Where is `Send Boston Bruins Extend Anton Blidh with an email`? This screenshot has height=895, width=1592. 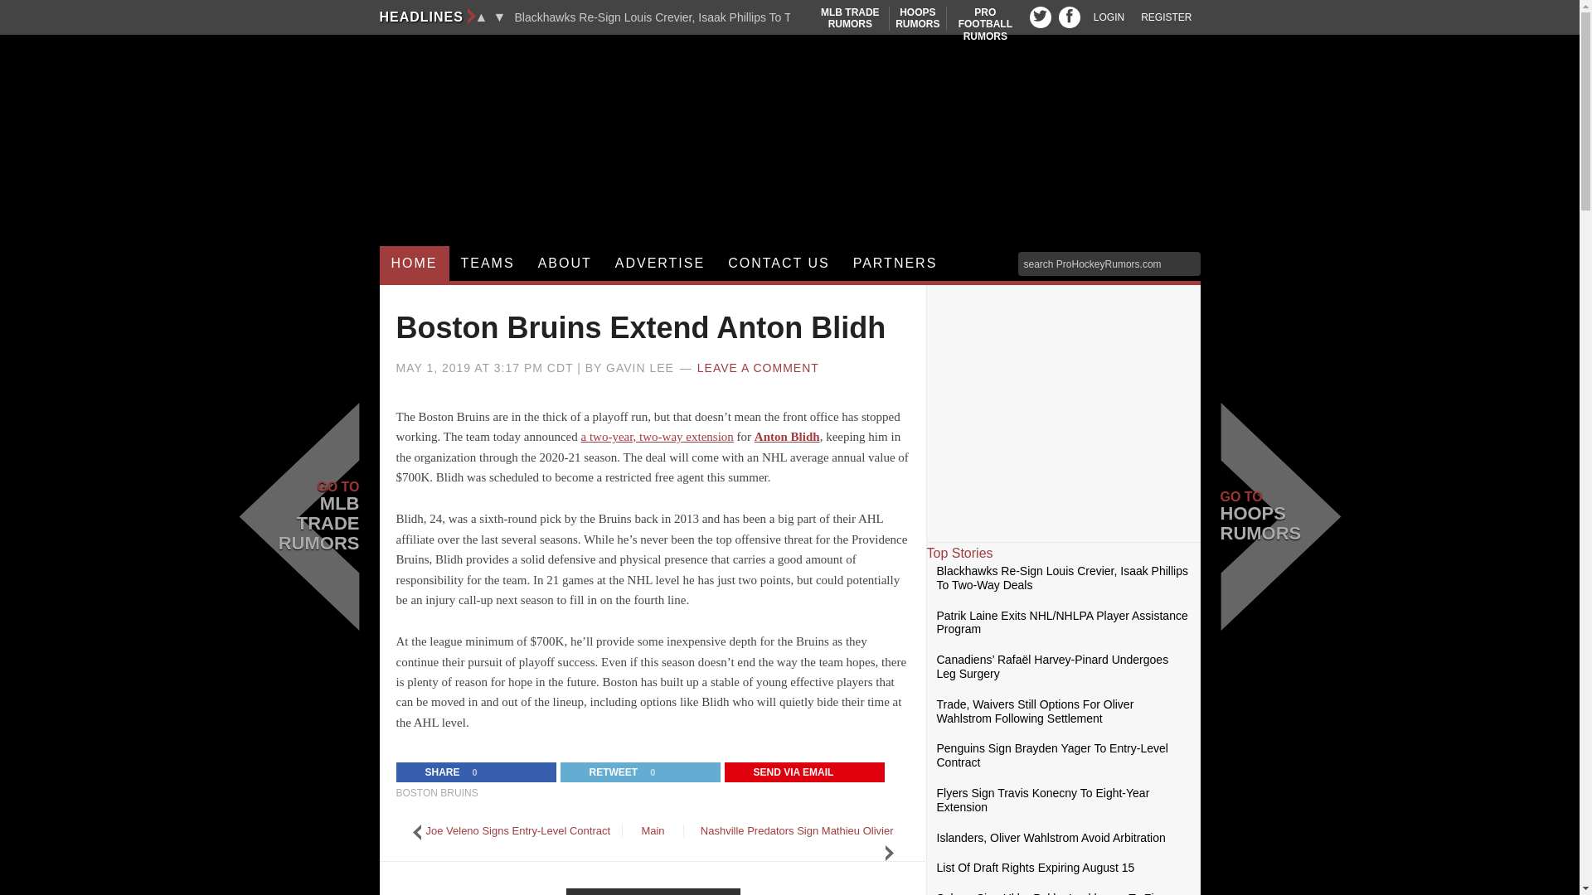 Send Boston Bruins Extend Anton Blidh with an email is located at coordinates (783, 772).